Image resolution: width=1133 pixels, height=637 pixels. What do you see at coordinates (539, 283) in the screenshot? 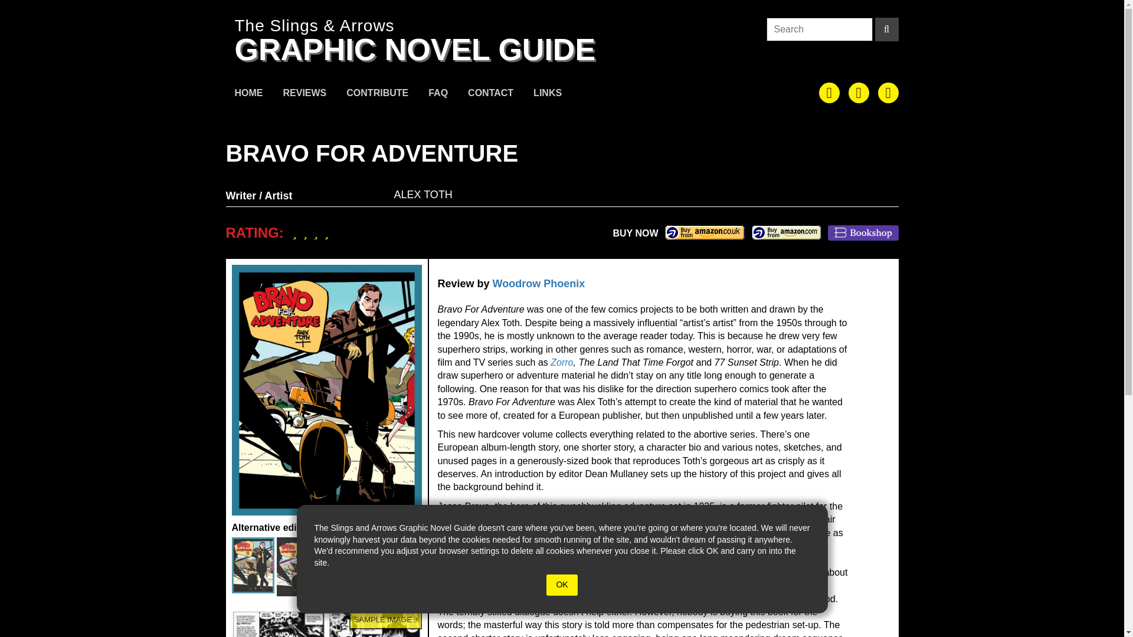
I see `Posts by Woodrow Phoenix` at bounding box center [539, 283].